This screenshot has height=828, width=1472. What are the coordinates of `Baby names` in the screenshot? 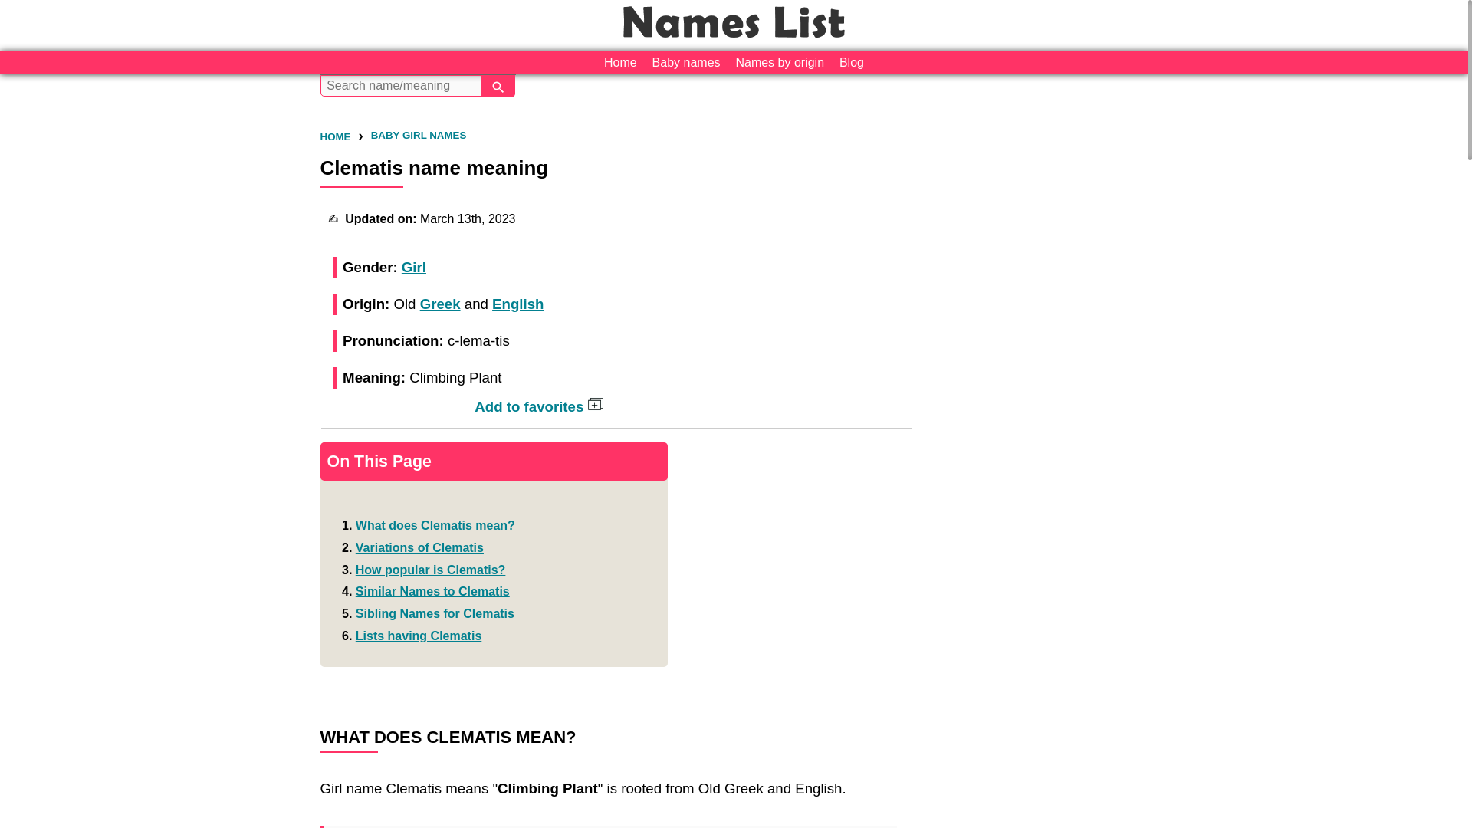 It's located at (686, 63).